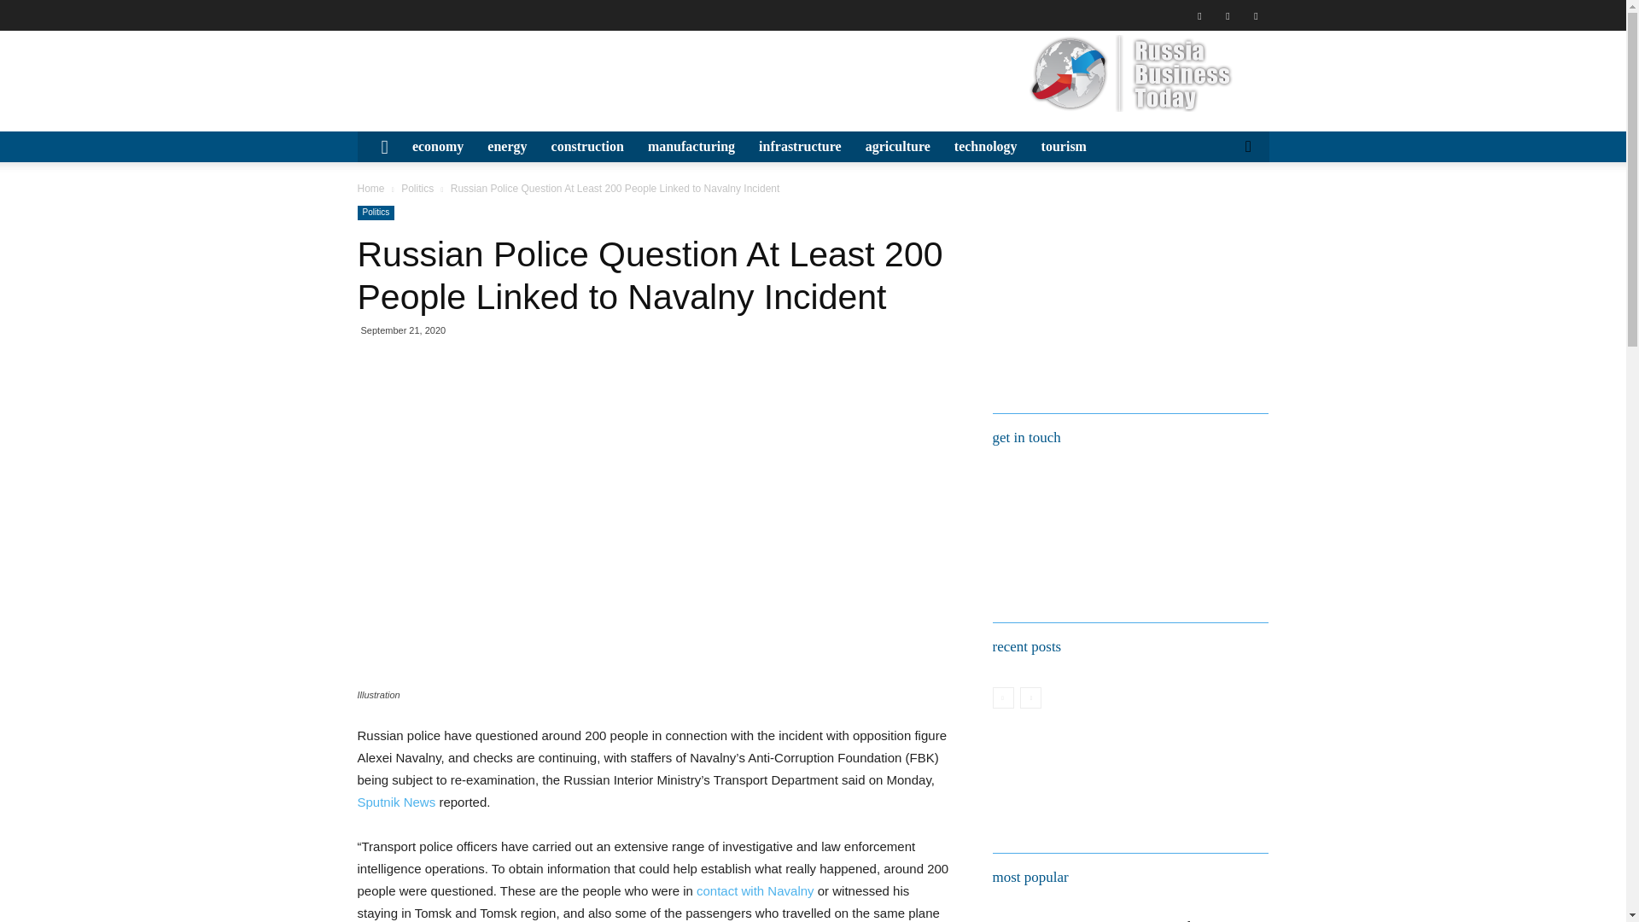 This screenshot has height=922, width=1639. I want to click on contact with Navalny, so click(755, 890).